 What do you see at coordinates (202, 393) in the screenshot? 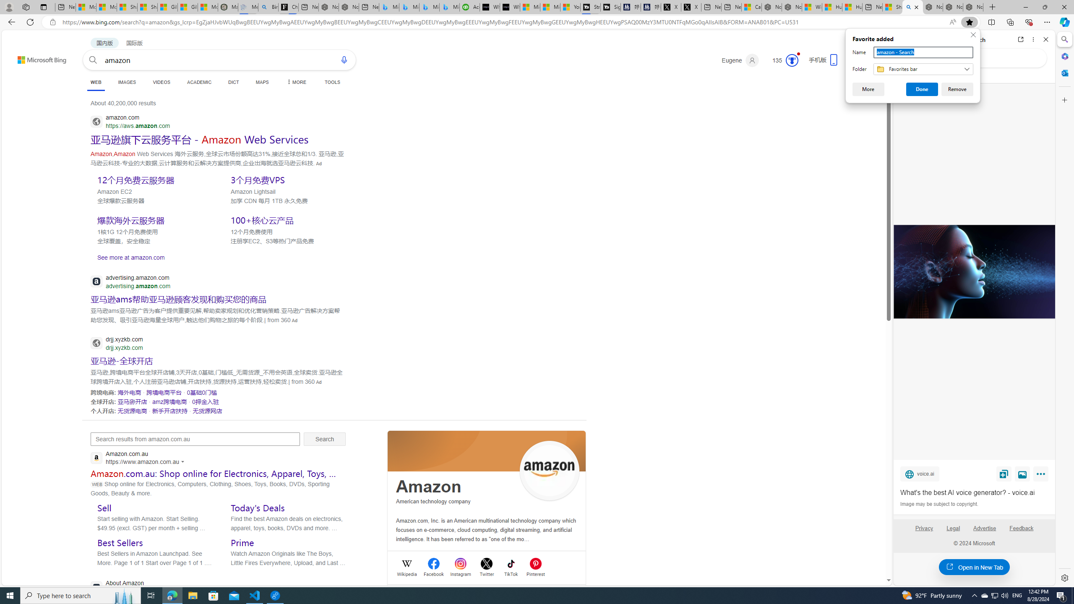
I see `SERP,5568` at bounding box center [202, 393].